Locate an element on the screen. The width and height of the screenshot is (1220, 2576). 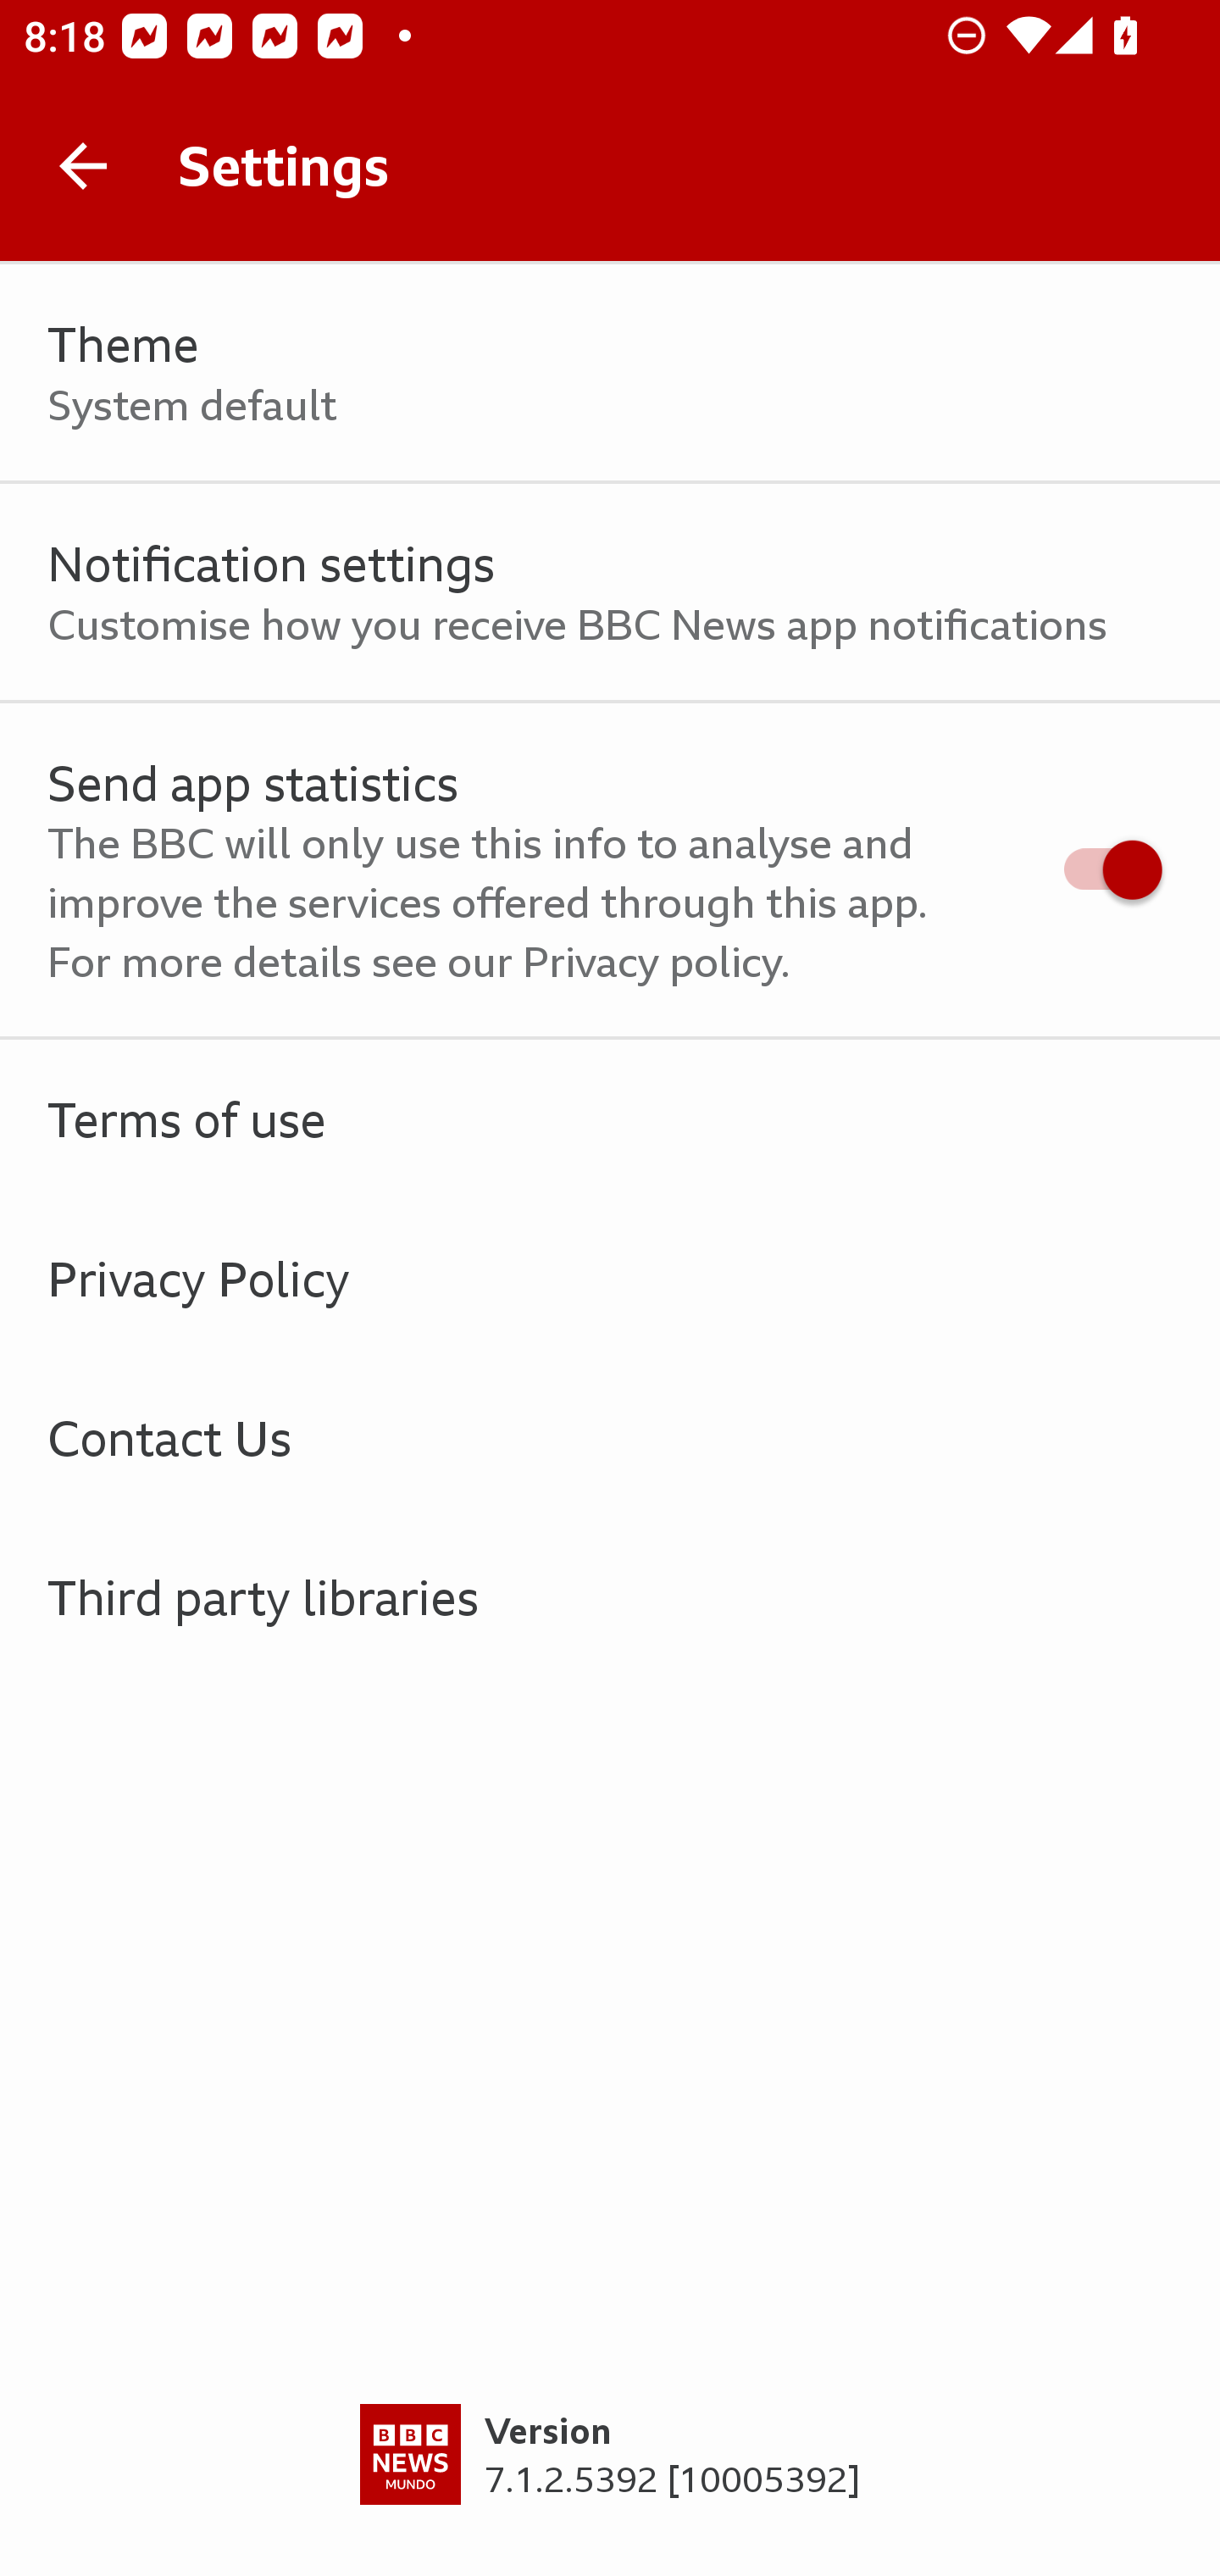
Third party libraries is located at coordinates (610, 1596).